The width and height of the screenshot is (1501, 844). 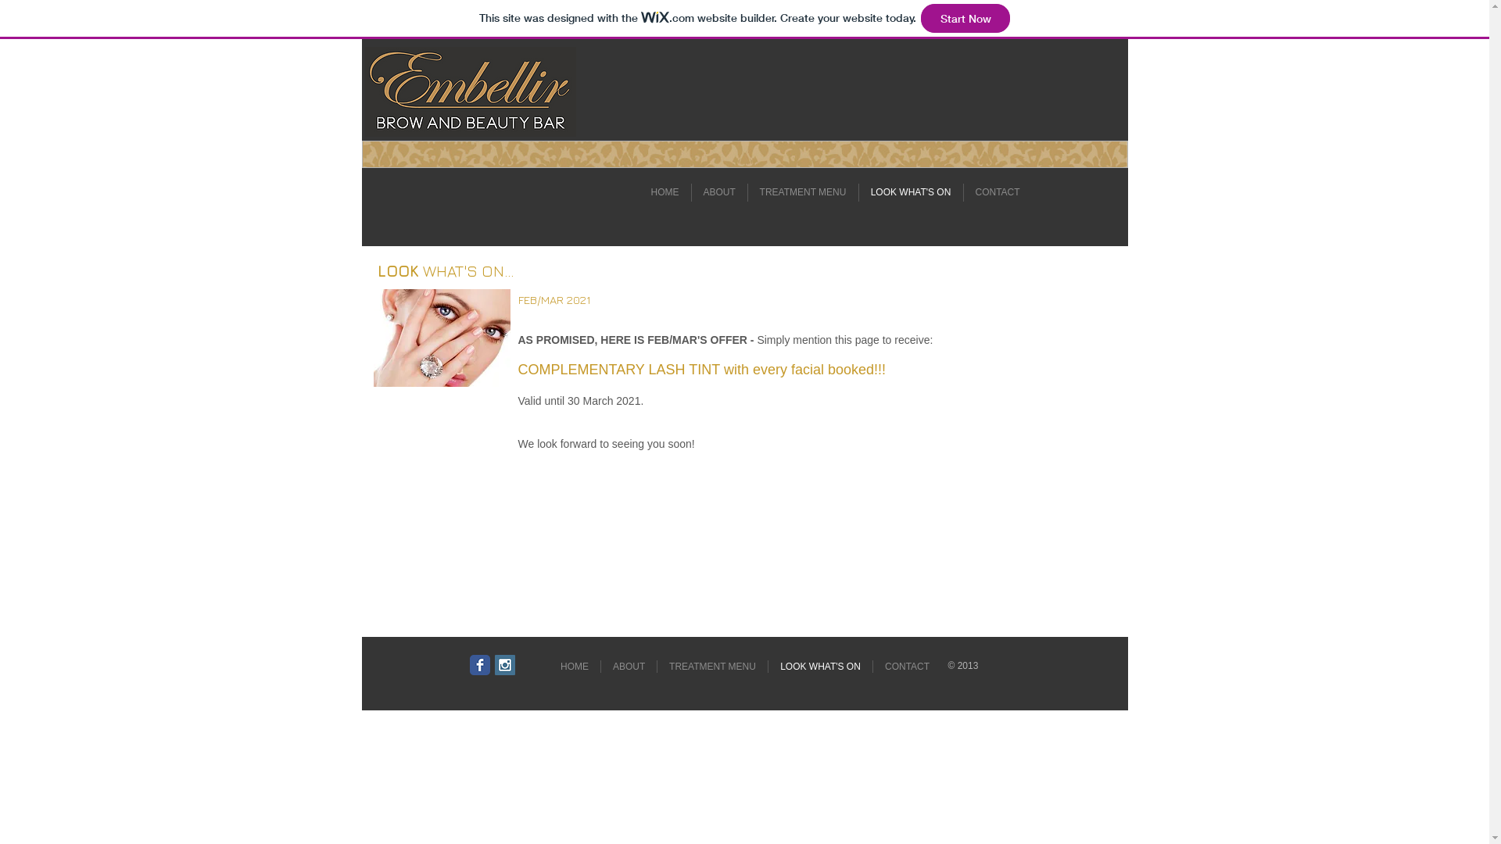 What do you see at coordinates (910, 192) in the screenshot?
I see `LOOK WHAT'S ON` at bounding box center [910, 192].